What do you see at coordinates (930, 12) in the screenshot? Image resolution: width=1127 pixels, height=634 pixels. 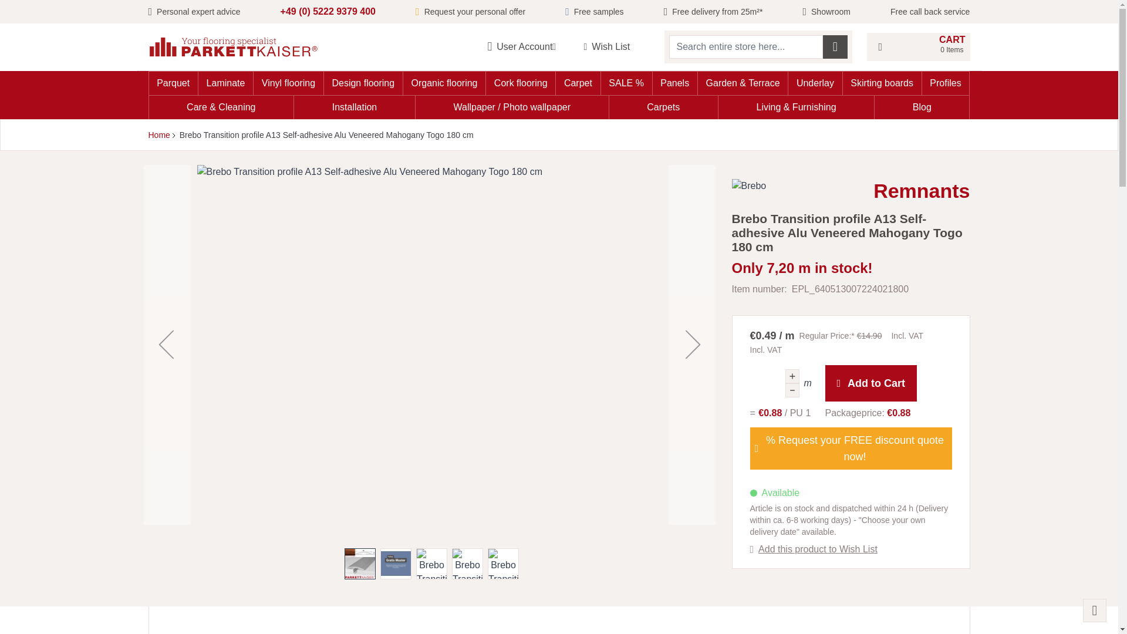 I see `Free call back service` at bounding box center [930, 12].